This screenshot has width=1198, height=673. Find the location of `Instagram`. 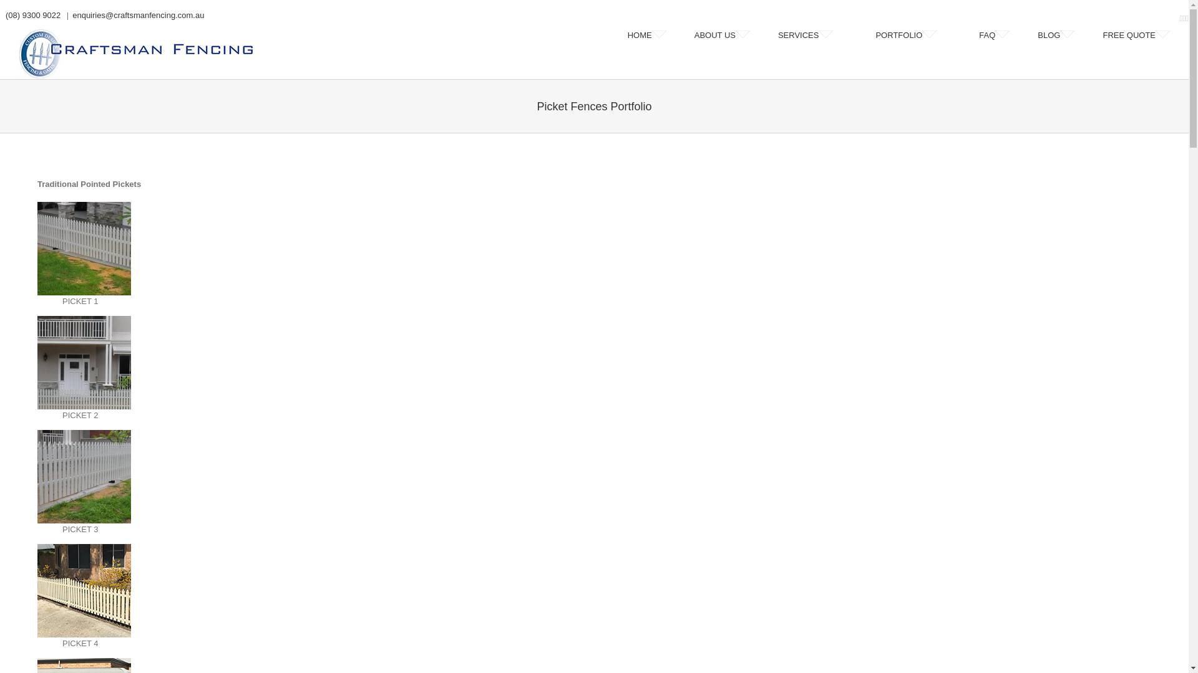

Instagram is located at coordinates (1187, 19).